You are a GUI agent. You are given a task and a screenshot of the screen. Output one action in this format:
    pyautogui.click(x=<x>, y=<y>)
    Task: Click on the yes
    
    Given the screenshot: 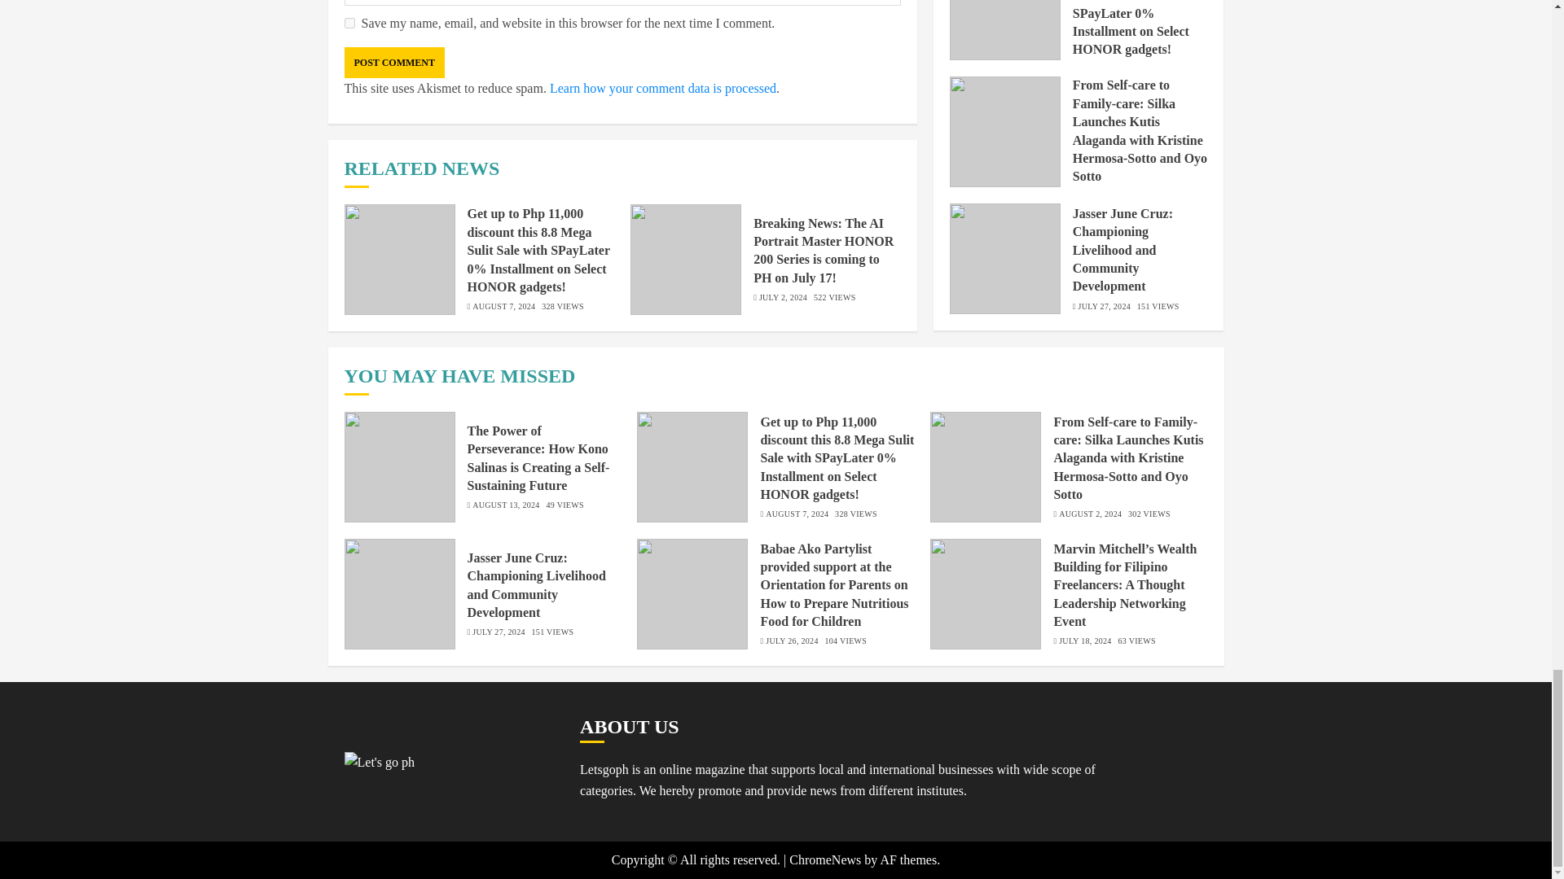 What is the action you would take?
    pyautogui.click(x=349, y=23)
    